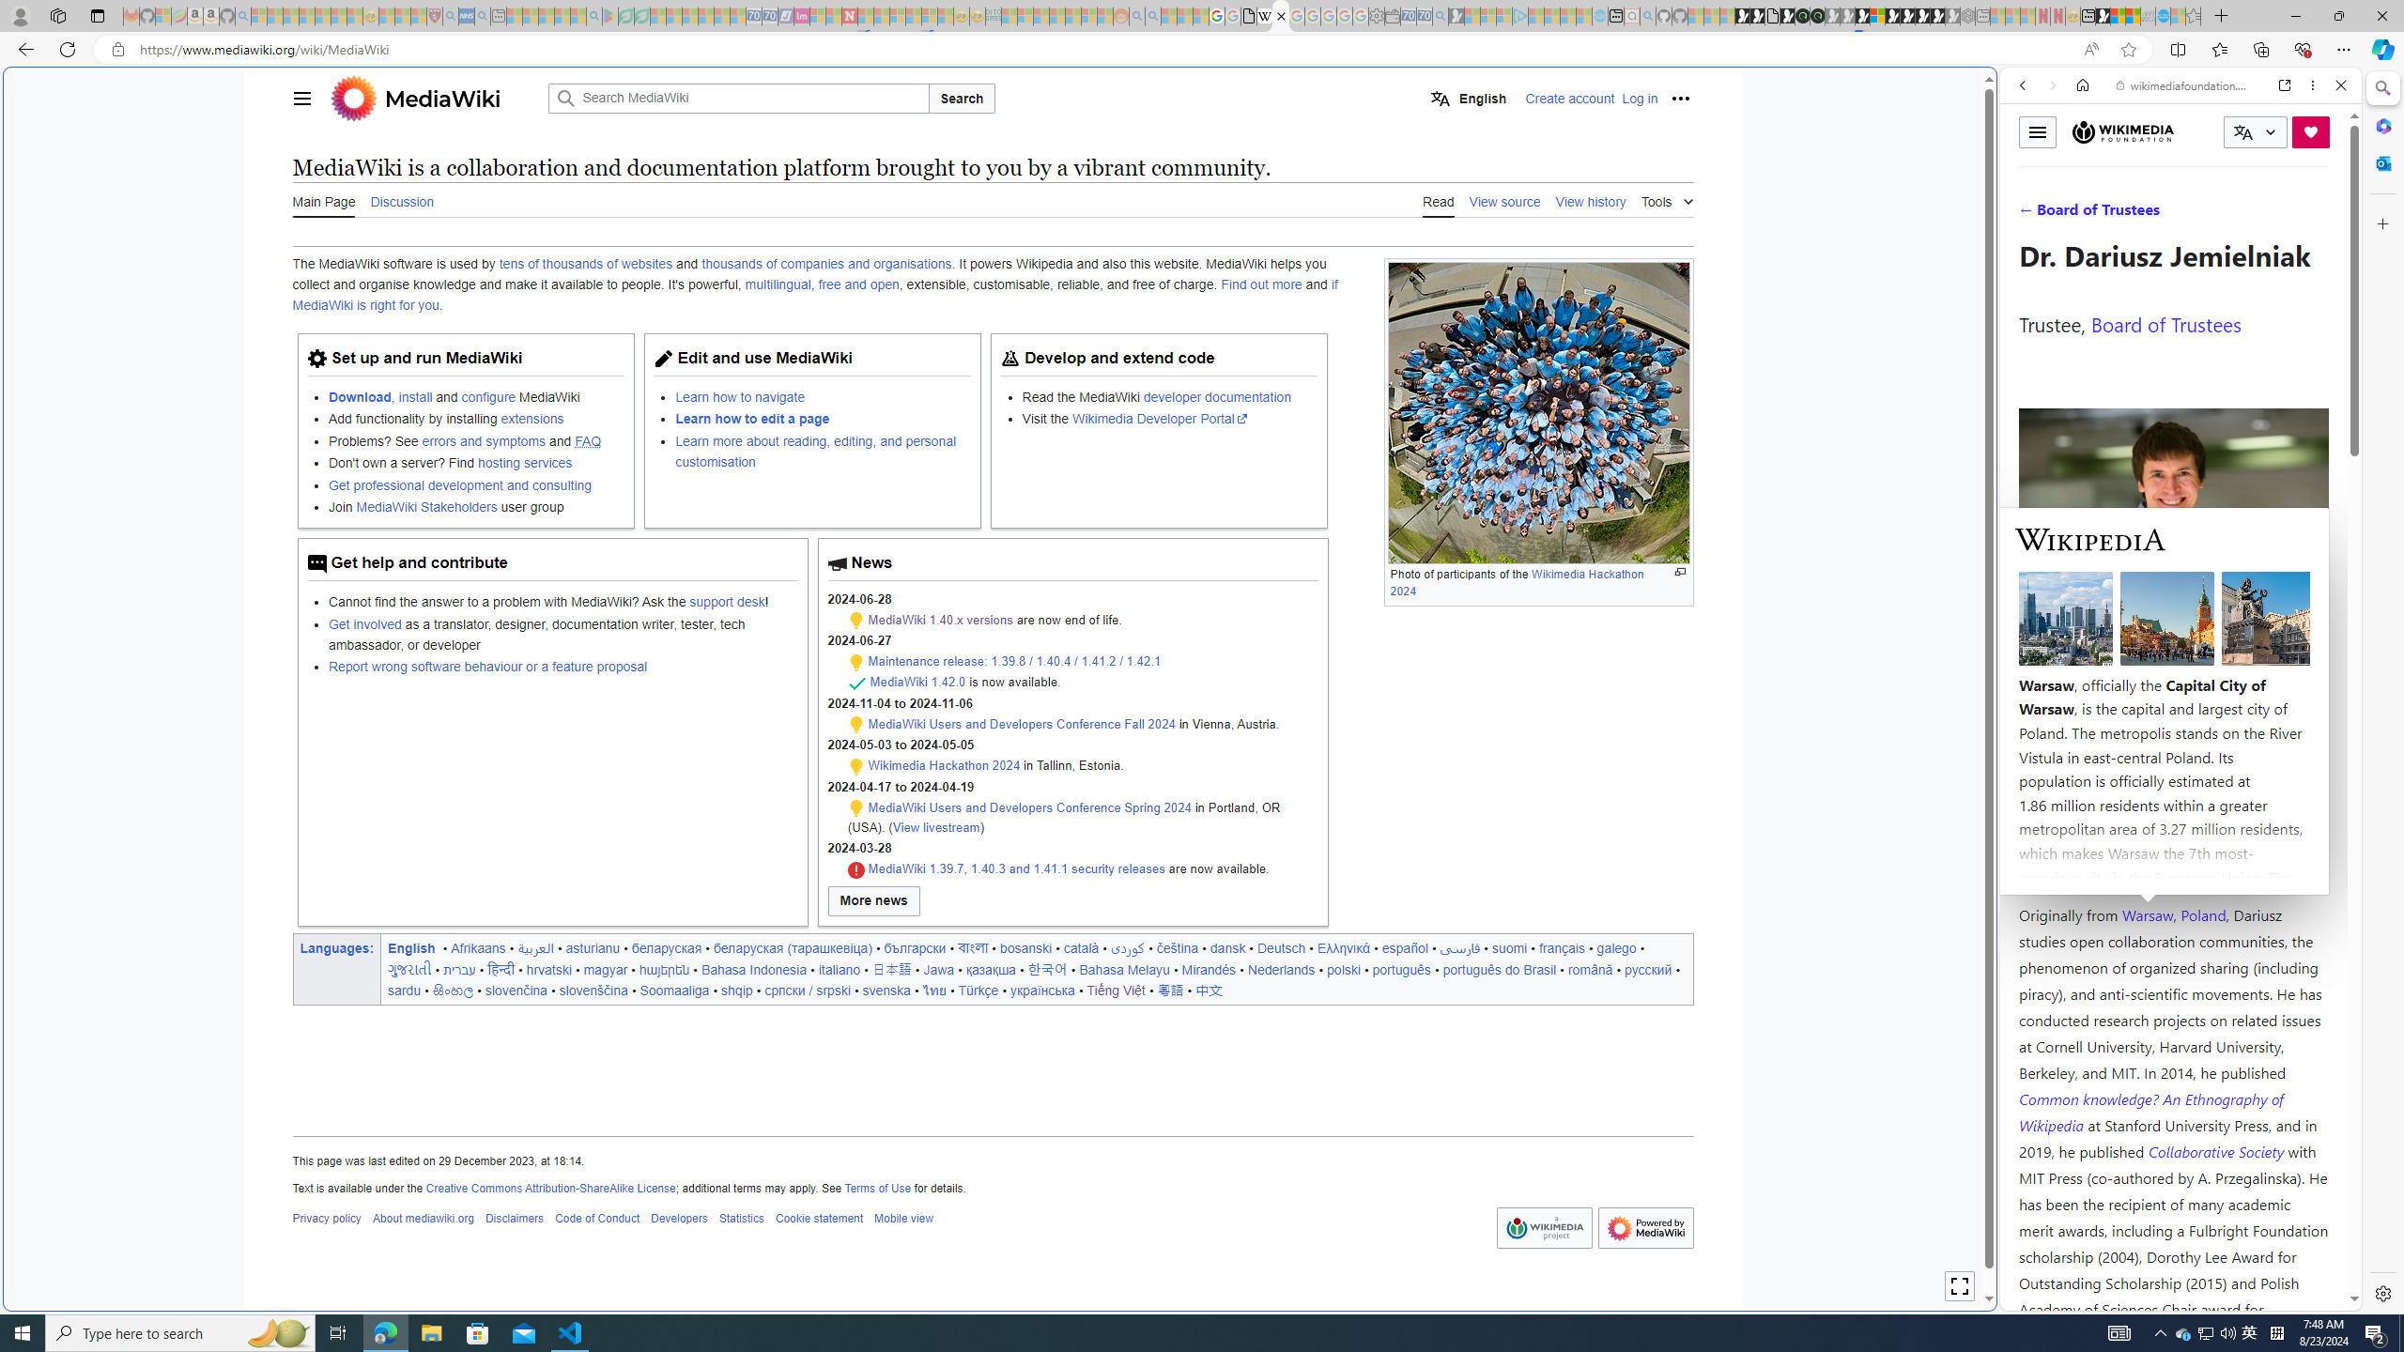 This screenshot has width=2404, height=1352. I want to click on English, so click(1469, 98).